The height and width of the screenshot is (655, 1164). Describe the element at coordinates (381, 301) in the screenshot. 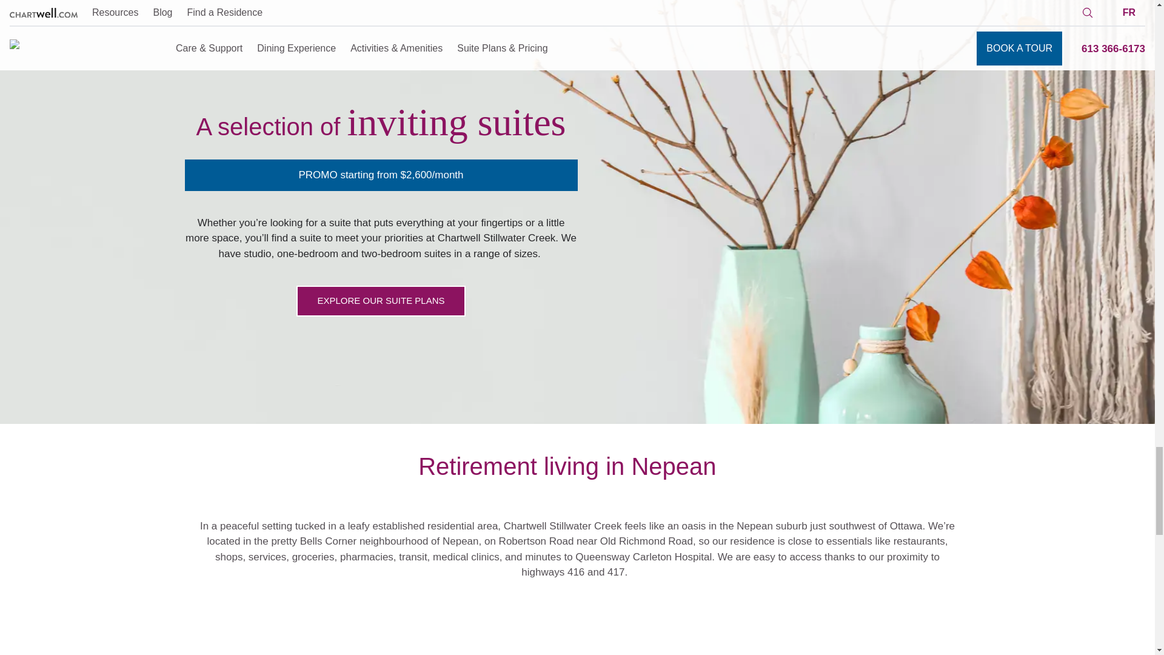

I see `EXPLORE OUR SUITE PLANS` at that location.